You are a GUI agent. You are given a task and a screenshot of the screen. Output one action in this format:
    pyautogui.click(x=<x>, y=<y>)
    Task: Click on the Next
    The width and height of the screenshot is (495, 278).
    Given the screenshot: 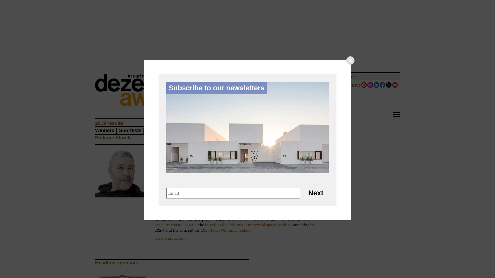 What is the action you would take?
    pyautogui.click(x=316, y=193)
    